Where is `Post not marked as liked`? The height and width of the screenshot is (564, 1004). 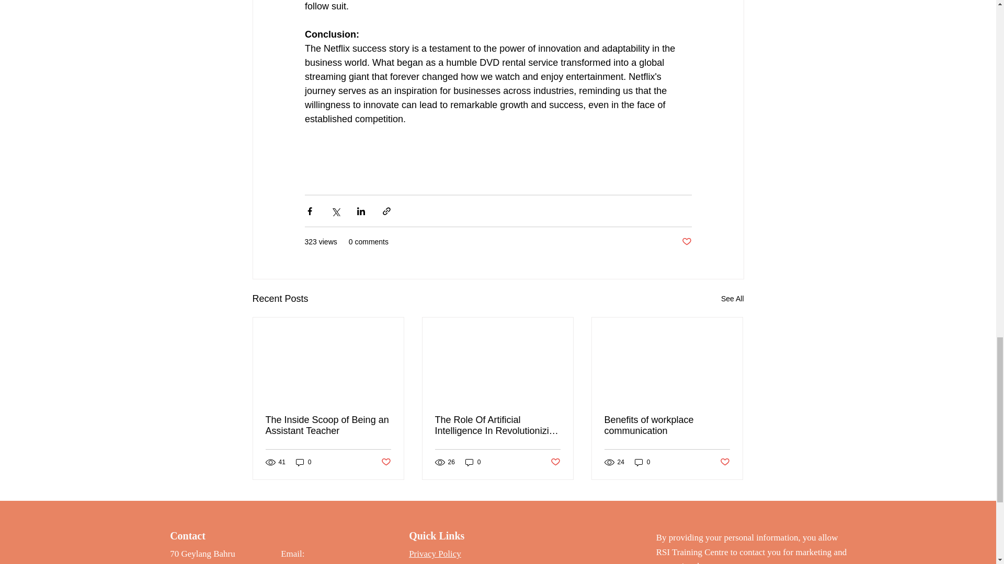 Post not marked as liked is located at coordinates (686, 242).